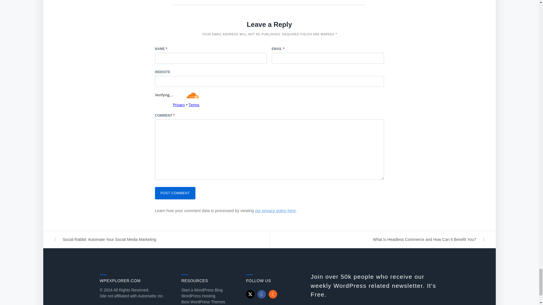  Describe the element at coordinates (198, 296) in the screenshot. I see `WordPress Hosting` at that location.